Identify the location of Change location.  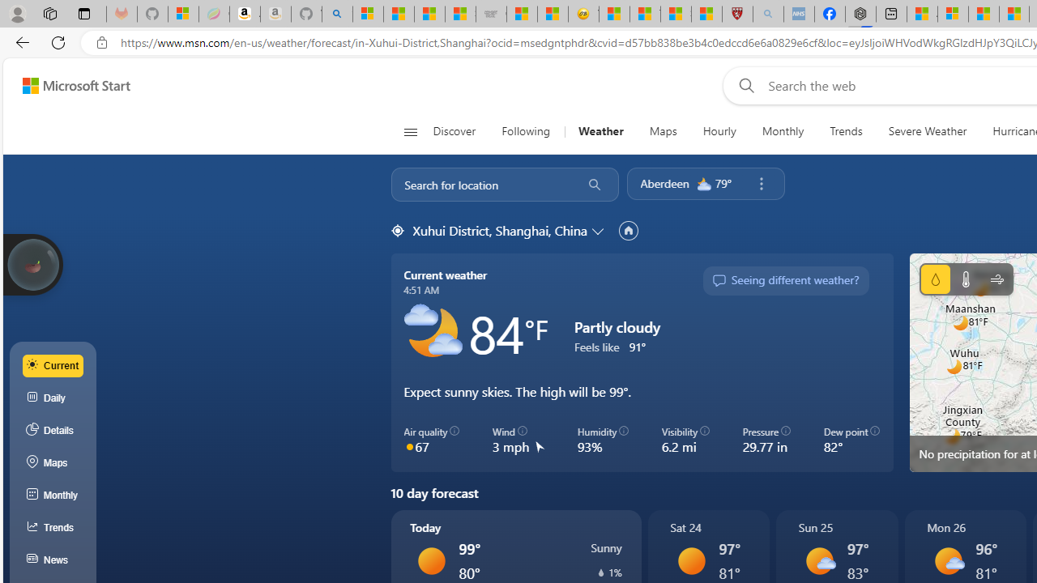
(600, 231).